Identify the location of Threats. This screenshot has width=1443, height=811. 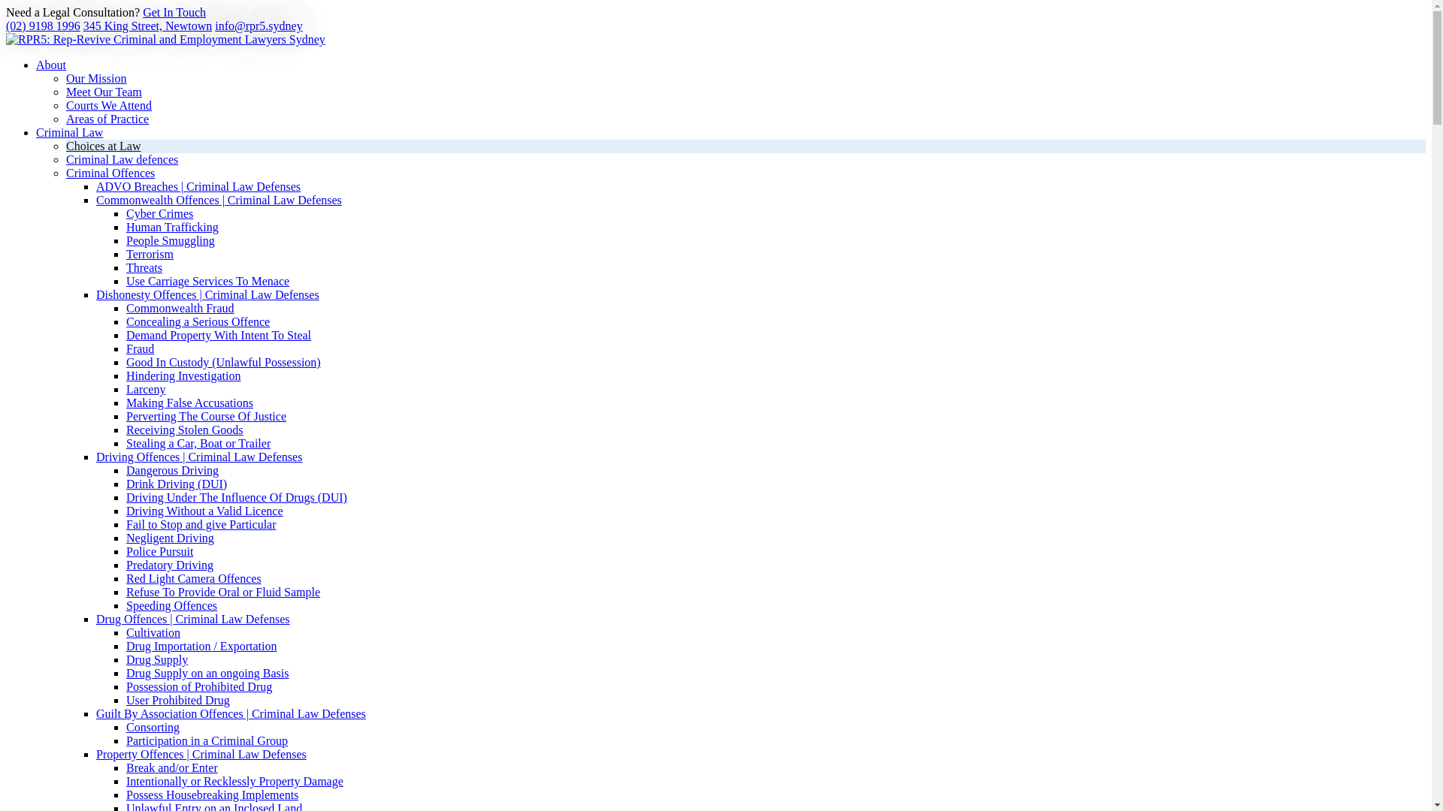
(144, 267).